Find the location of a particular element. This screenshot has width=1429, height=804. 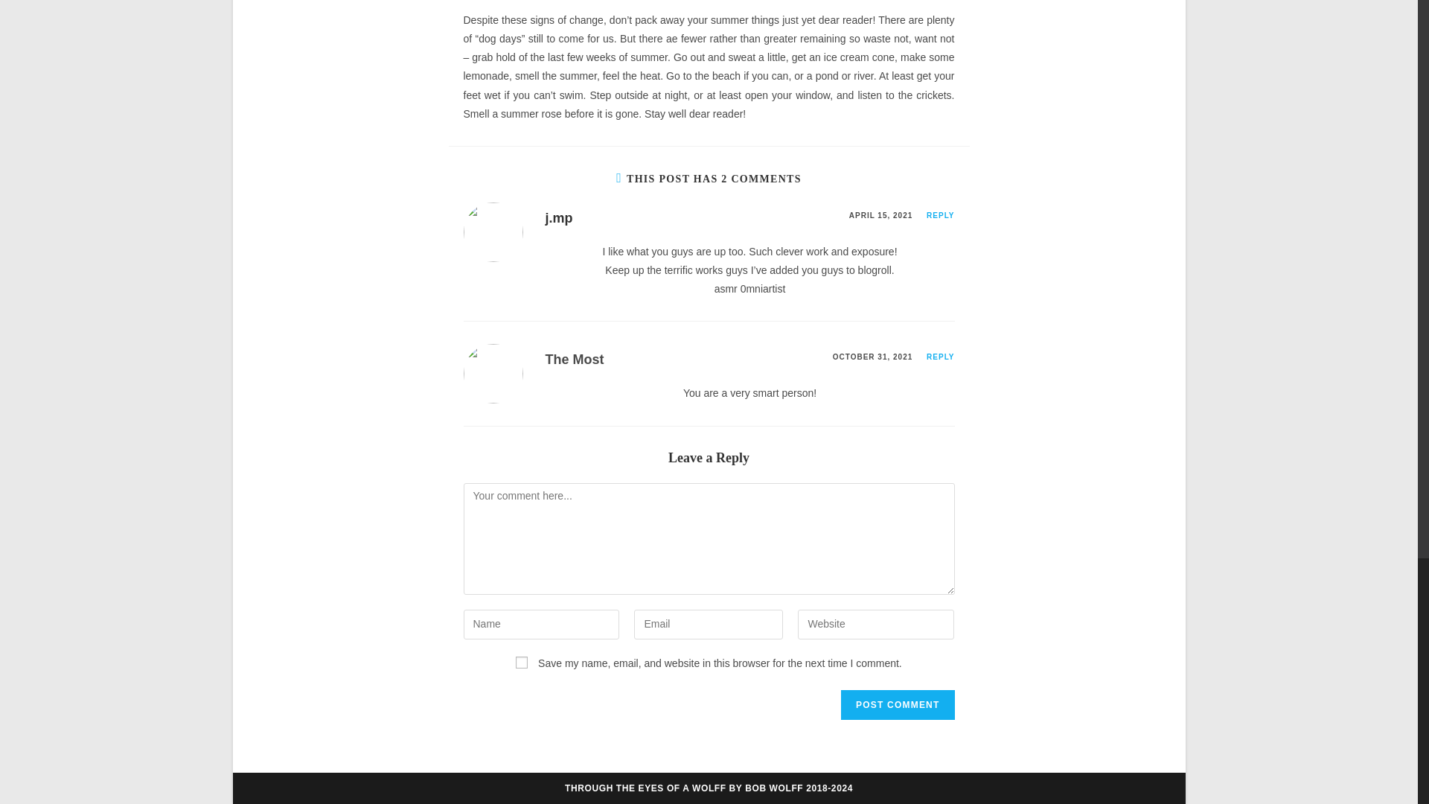

REPLY is located at coordinates (940, 215).